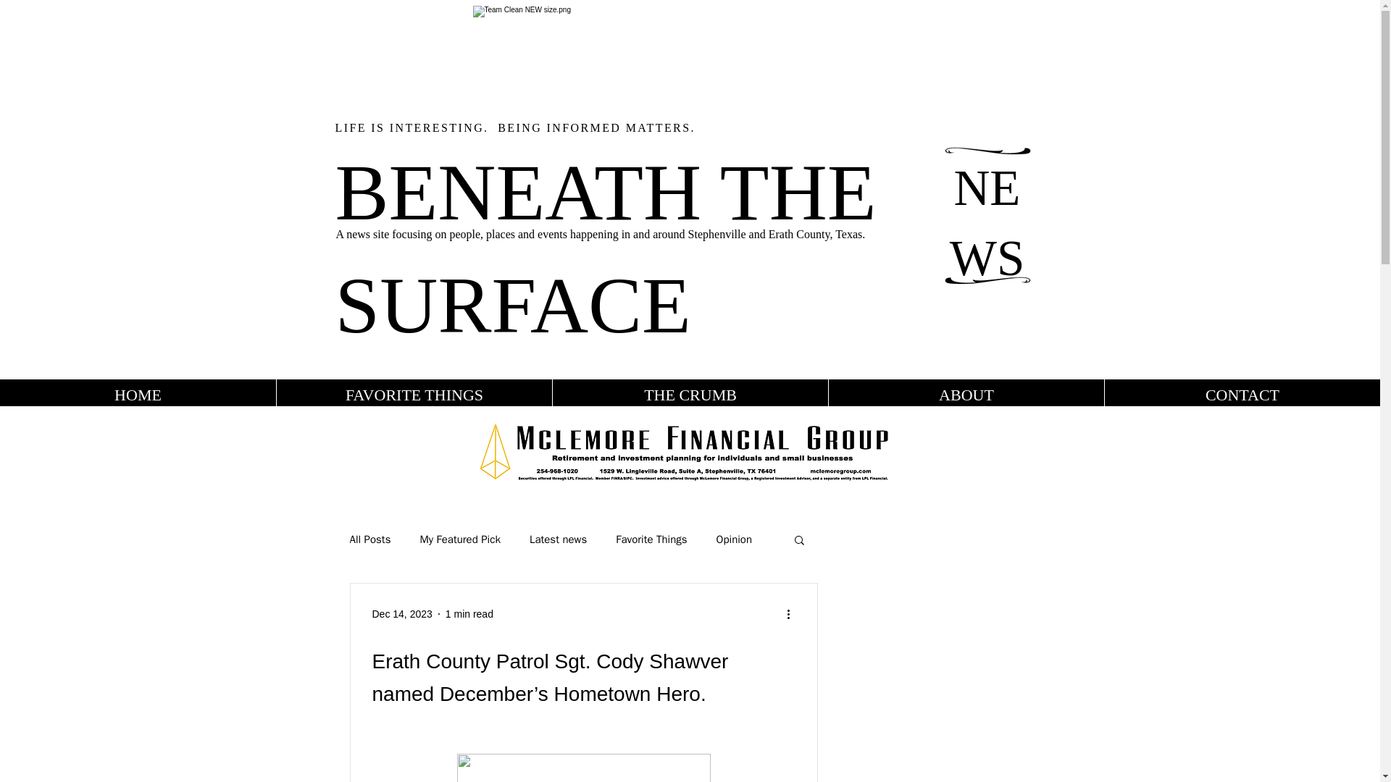 The width and height of the screenshot is (1391, 782). I want to click on My Featured Pick, so click(459, 539).